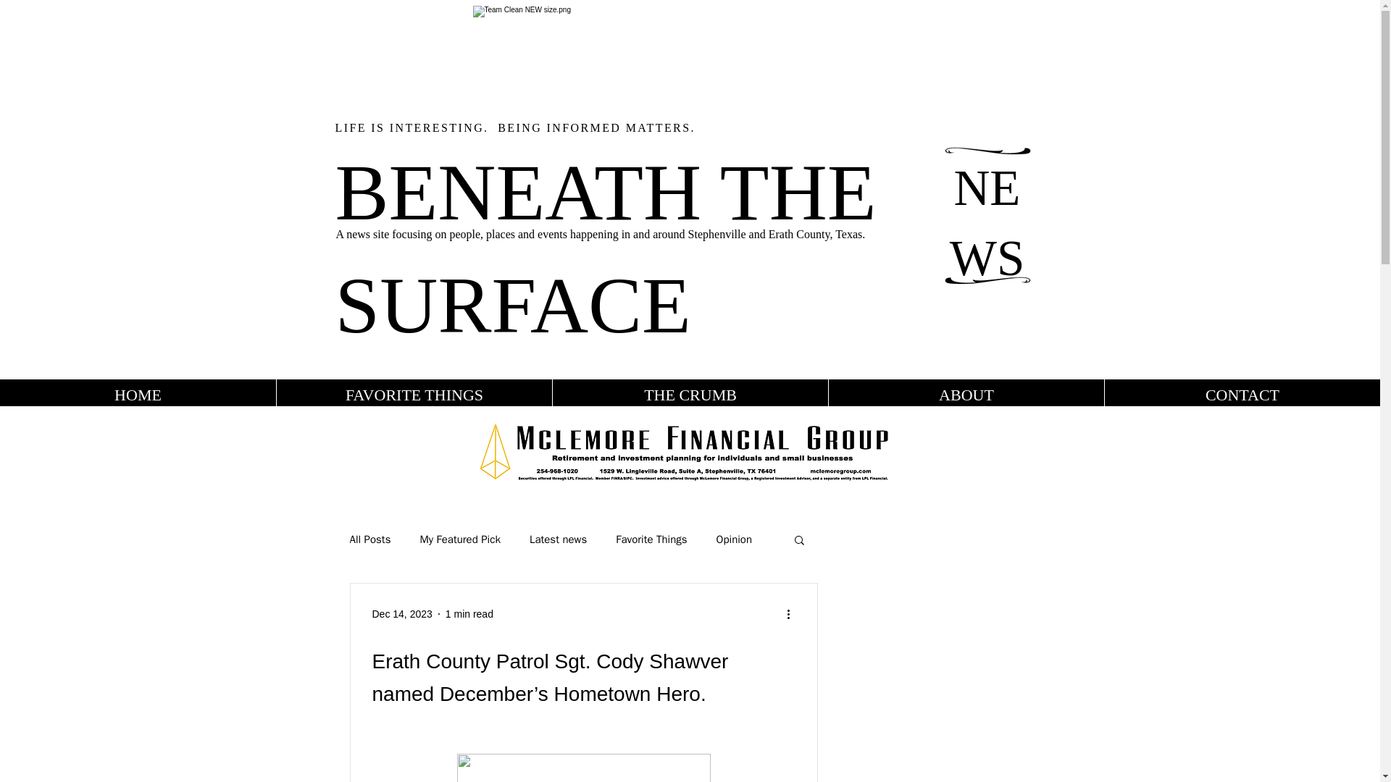 The width and height of the screenshot is (1391, 782). I want to click on My Featured Pick, so click(459, 539).